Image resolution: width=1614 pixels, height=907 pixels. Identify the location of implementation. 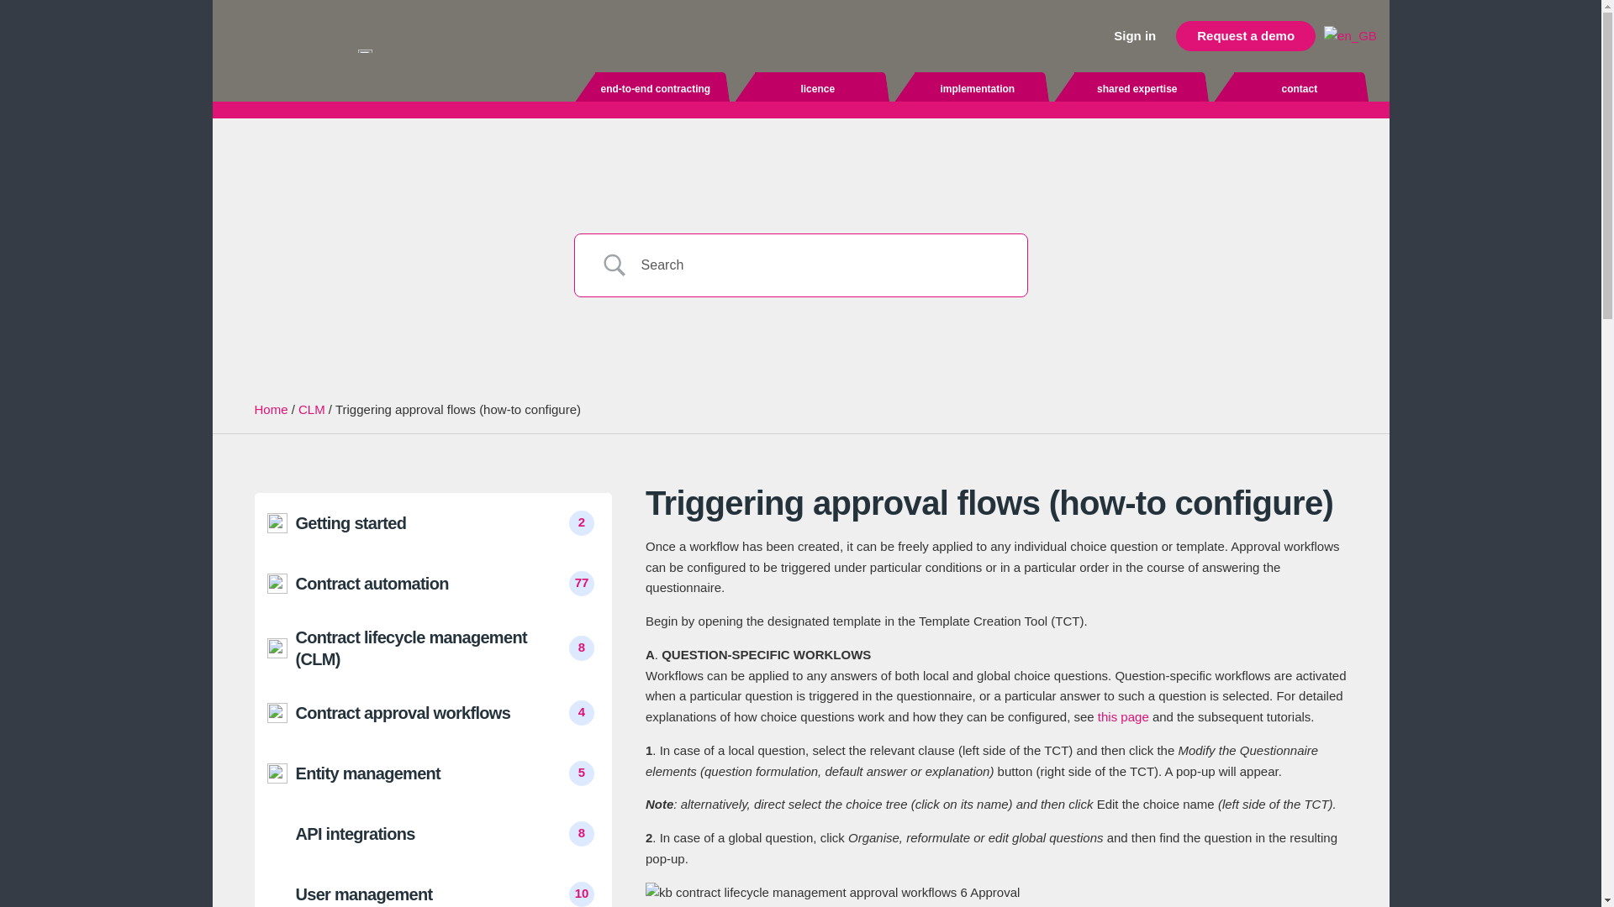
(978, 89).